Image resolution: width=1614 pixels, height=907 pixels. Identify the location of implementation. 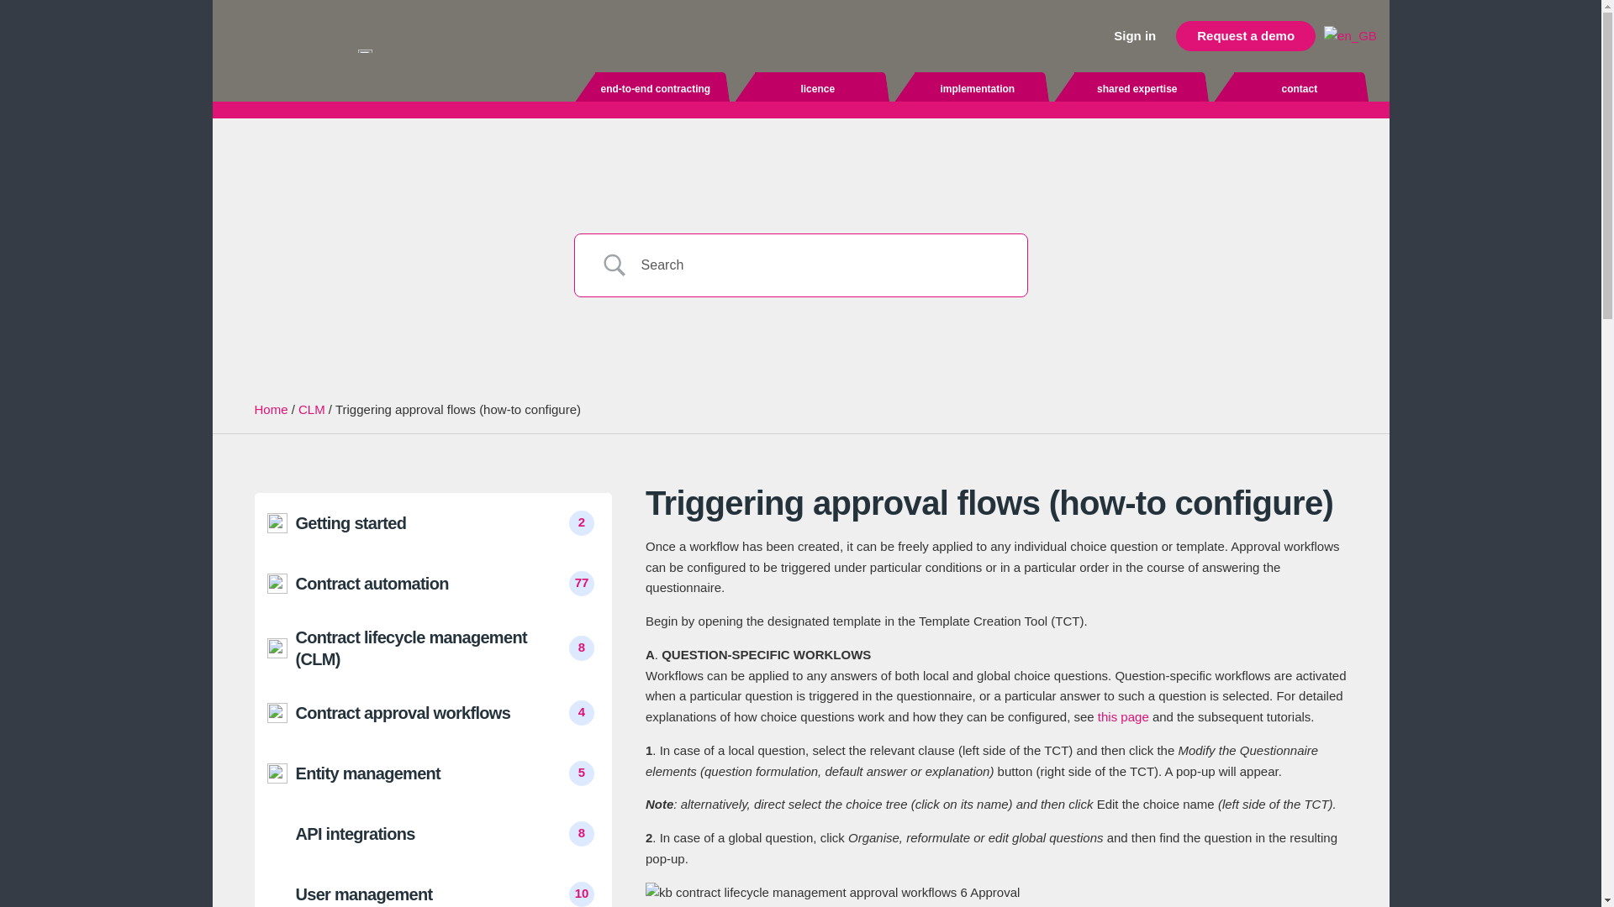
(978, 89).